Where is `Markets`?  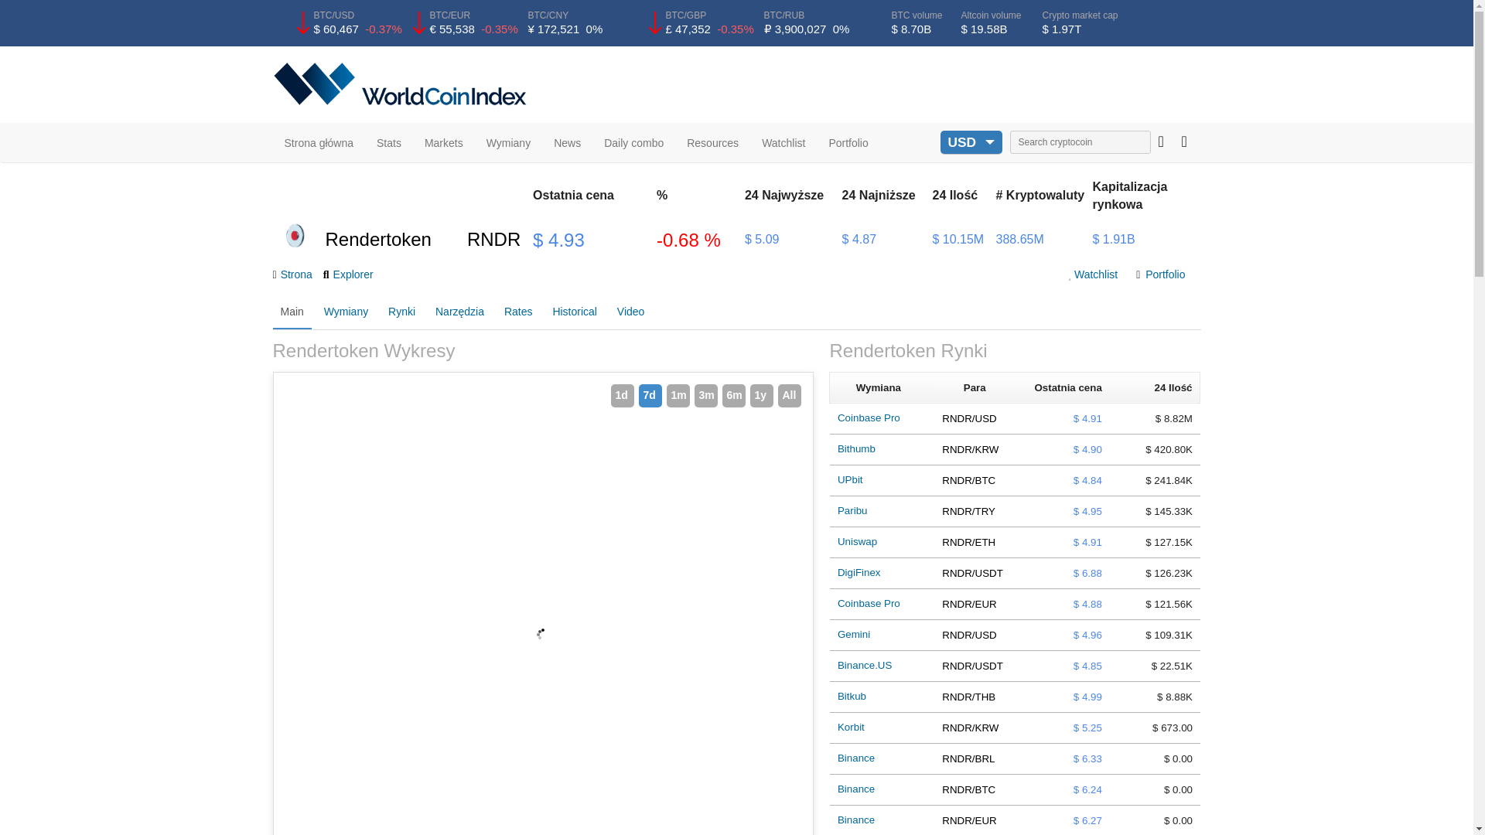 Markets is located at coordinates (444, 142).